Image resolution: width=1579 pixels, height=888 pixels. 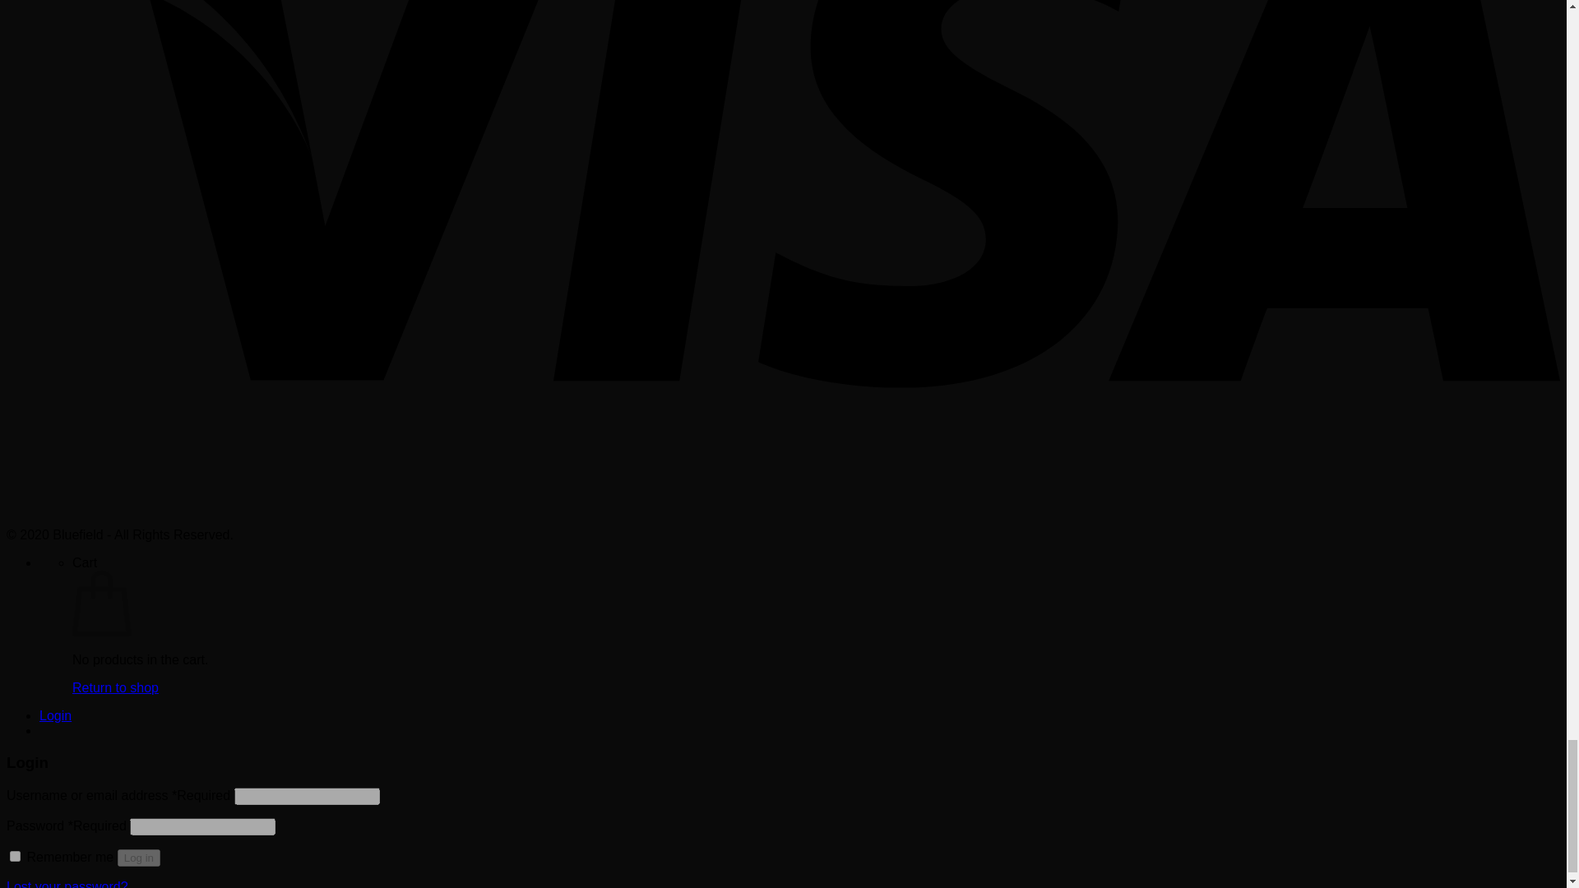 What do you see at coordinates (15, 855) in the screenshot?
I see `forever` at bounding box center [15, 855].